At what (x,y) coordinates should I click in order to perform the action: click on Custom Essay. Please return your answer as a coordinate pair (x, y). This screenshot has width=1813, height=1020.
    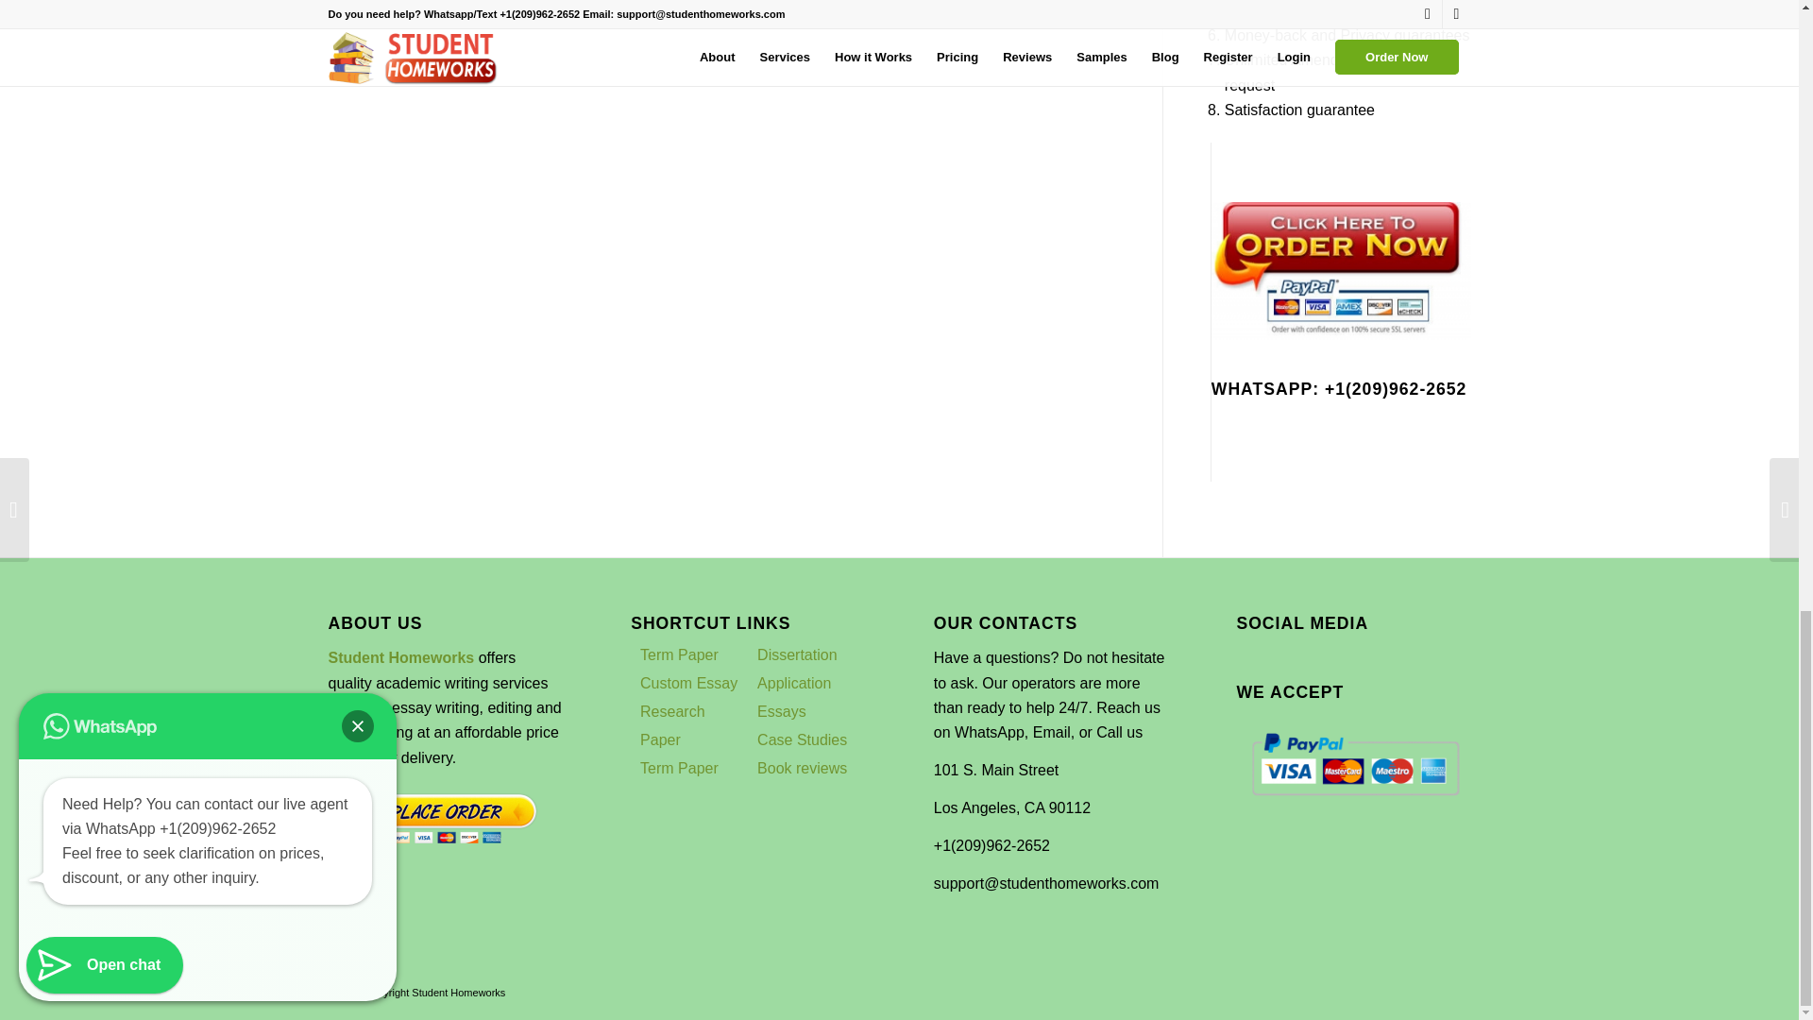
    Looking at the image, I should click on (688, 683).